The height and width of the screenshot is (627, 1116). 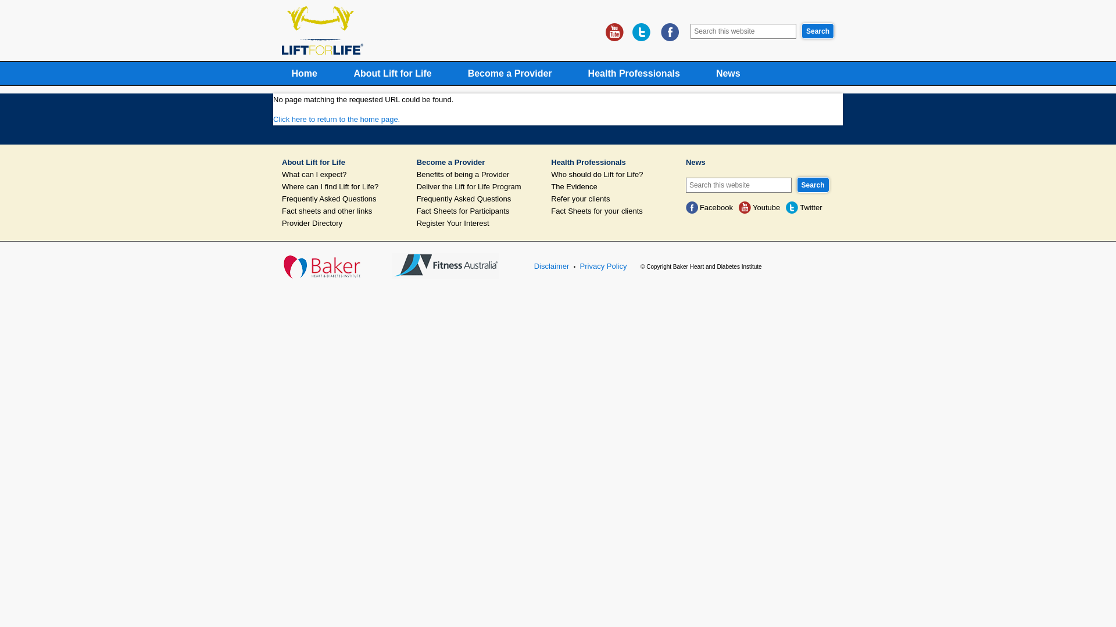 I want to click on Register Your Interest, so click(x=477, y=223).